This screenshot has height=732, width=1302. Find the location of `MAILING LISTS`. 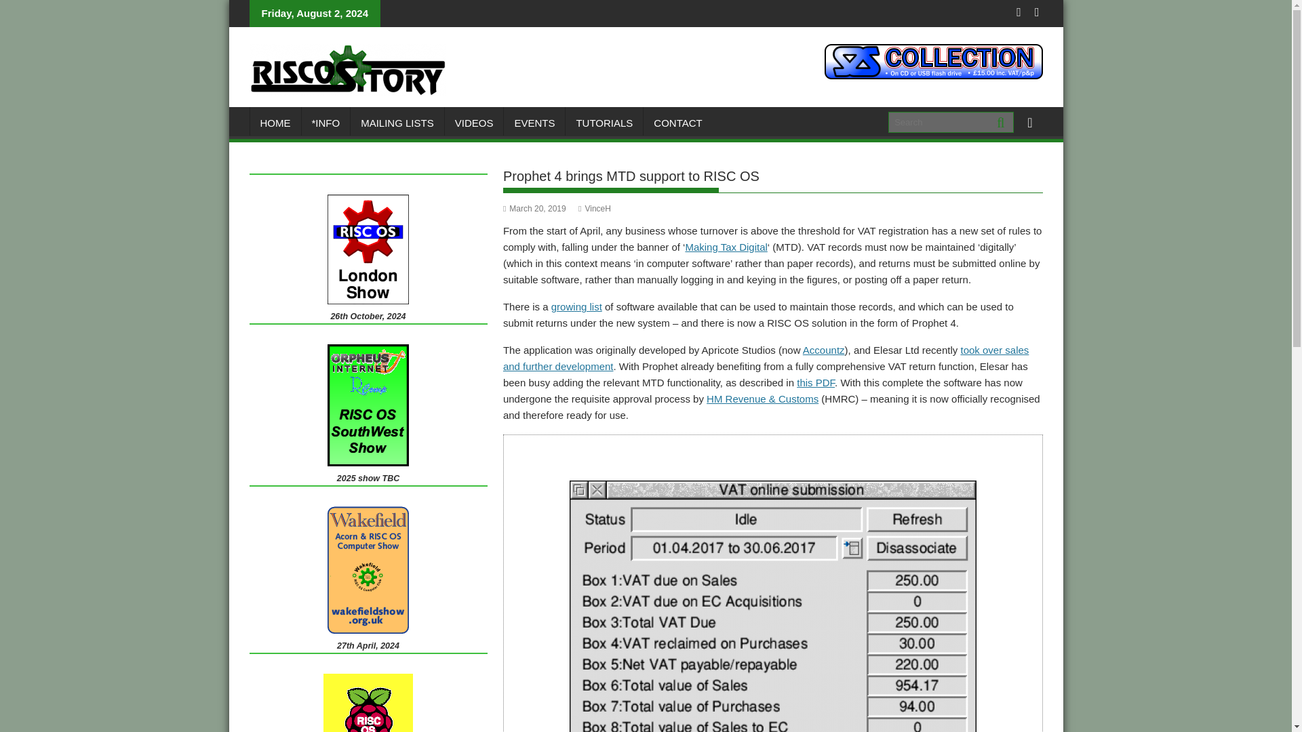

MAILING LISTS is located at coordinates (397, 123).